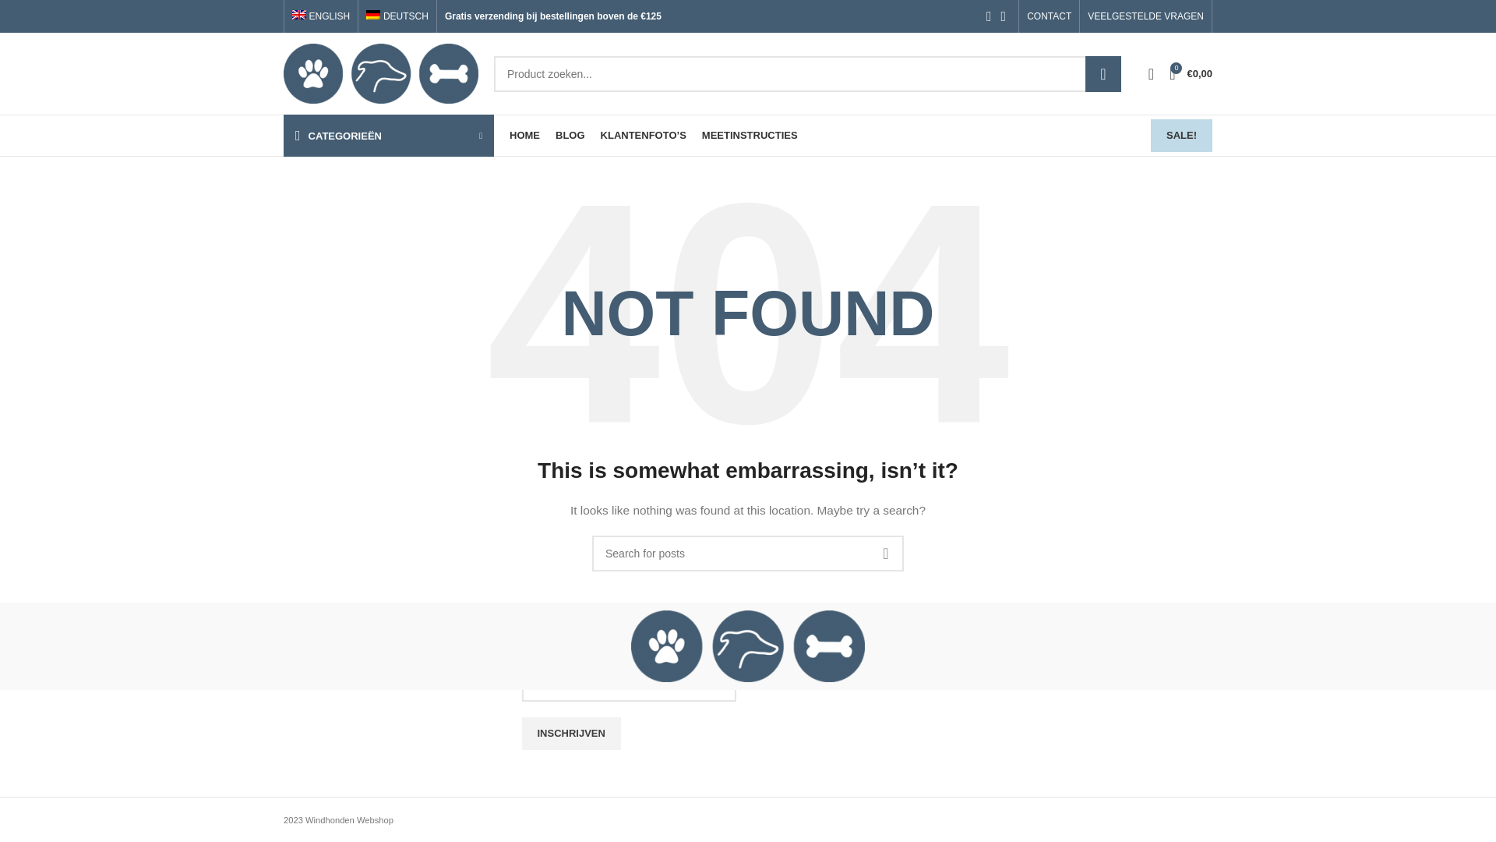  I want to click on BLOG, so click(570, 136).